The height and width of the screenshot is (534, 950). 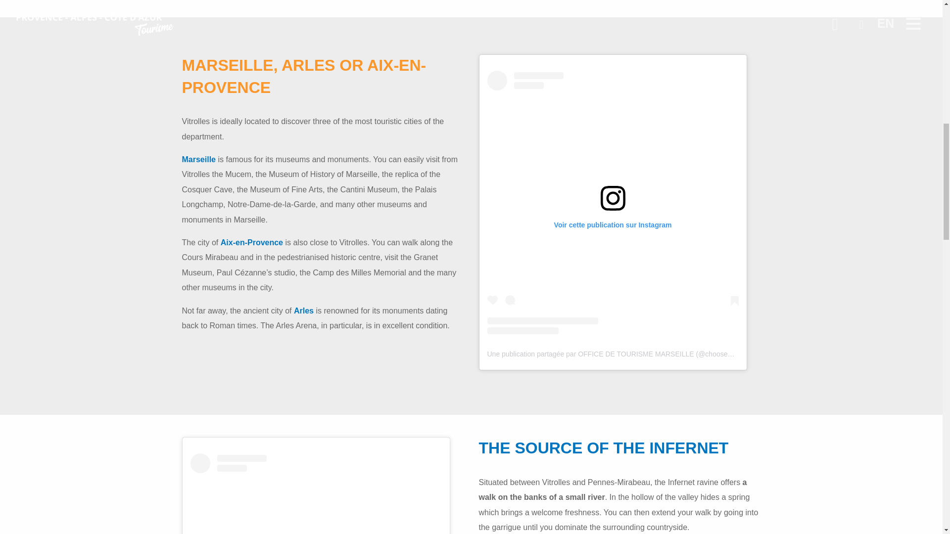 I want to click on Arles, so click(x=303, y=311).